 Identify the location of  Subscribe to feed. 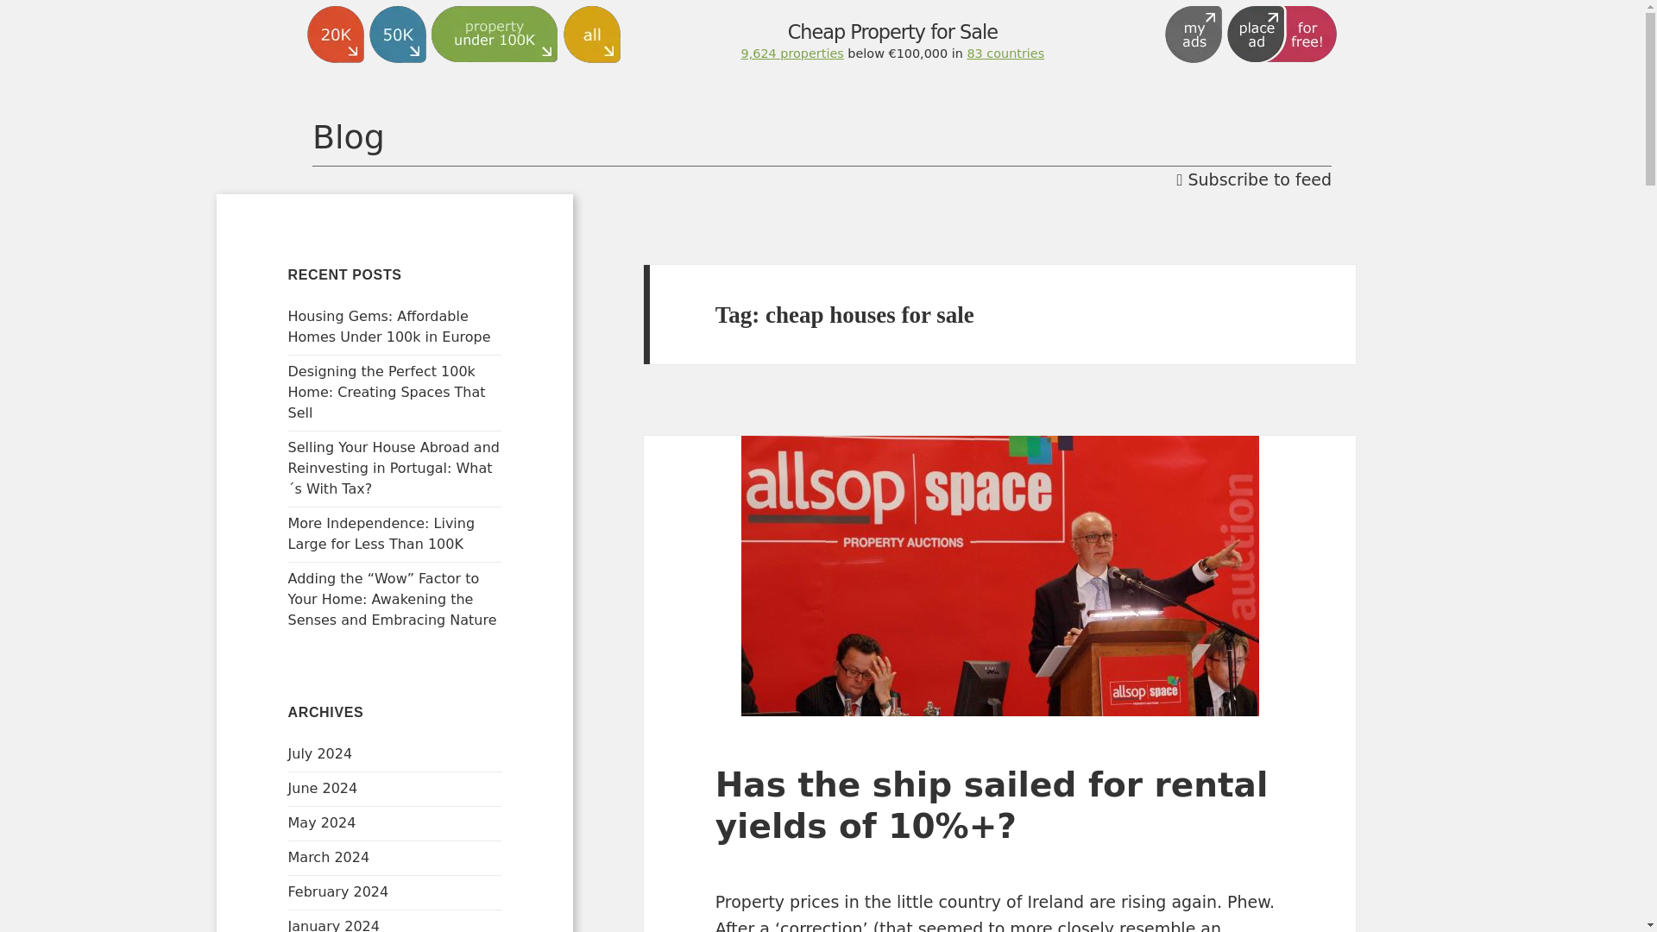
(1254, 179).